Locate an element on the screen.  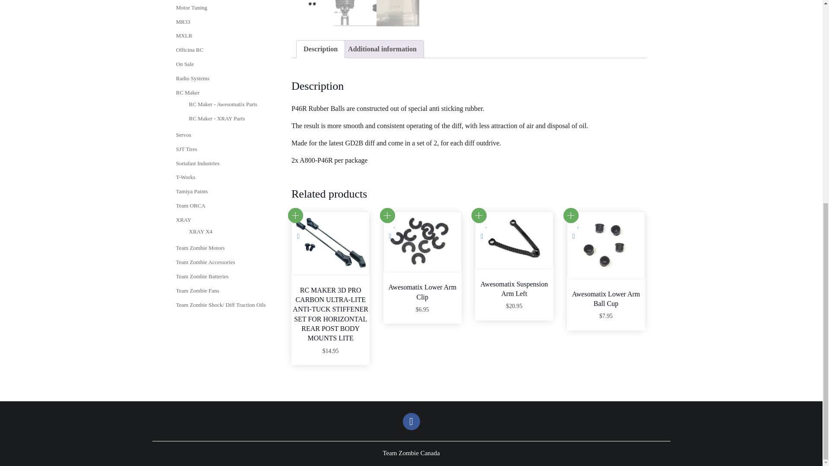
RC Maker - Awesomatix Parts is located at coordinates (223, 104).